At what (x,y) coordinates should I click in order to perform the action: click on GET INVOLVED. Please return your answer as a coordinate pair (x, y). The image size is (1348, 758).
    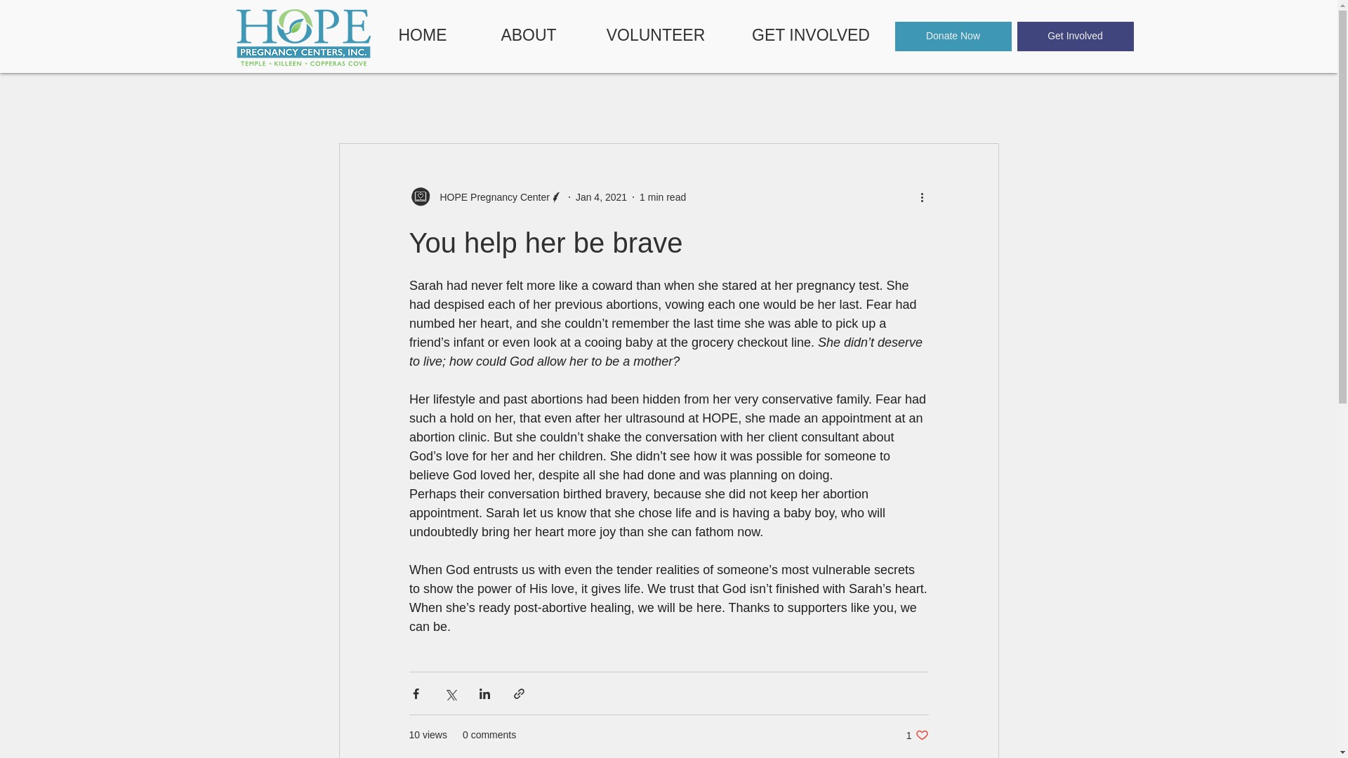
    Looking at the image, I should click on (810, 35).